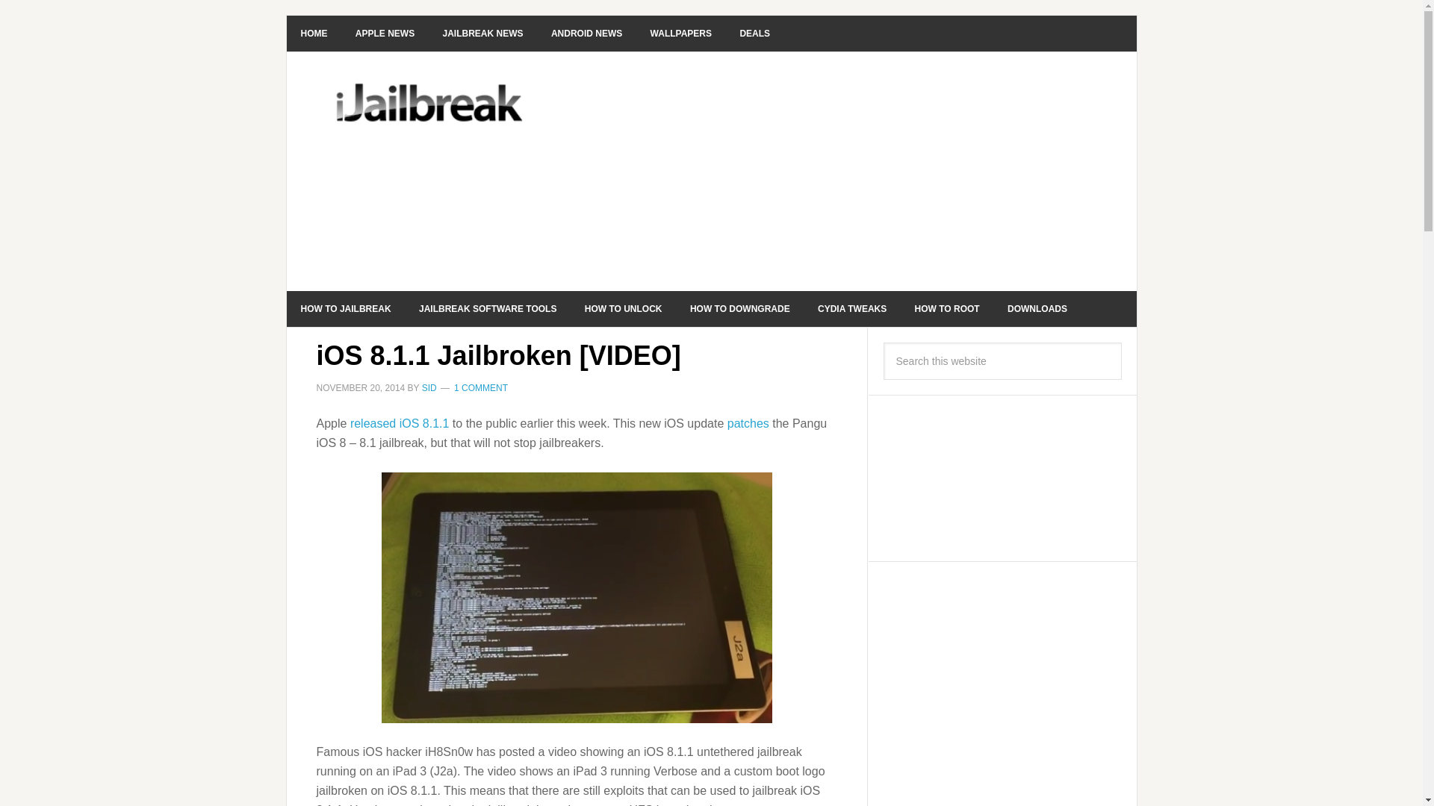 This screenshot has height=806, width=1434. What do you see at coordinates (483, 33) in the screenshot?
I see `Latest Jailbreak News` at bounding box center [483, 33].